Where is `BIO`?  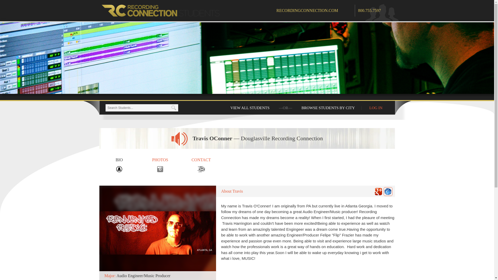 BIO is located at coordinates (119, 164).